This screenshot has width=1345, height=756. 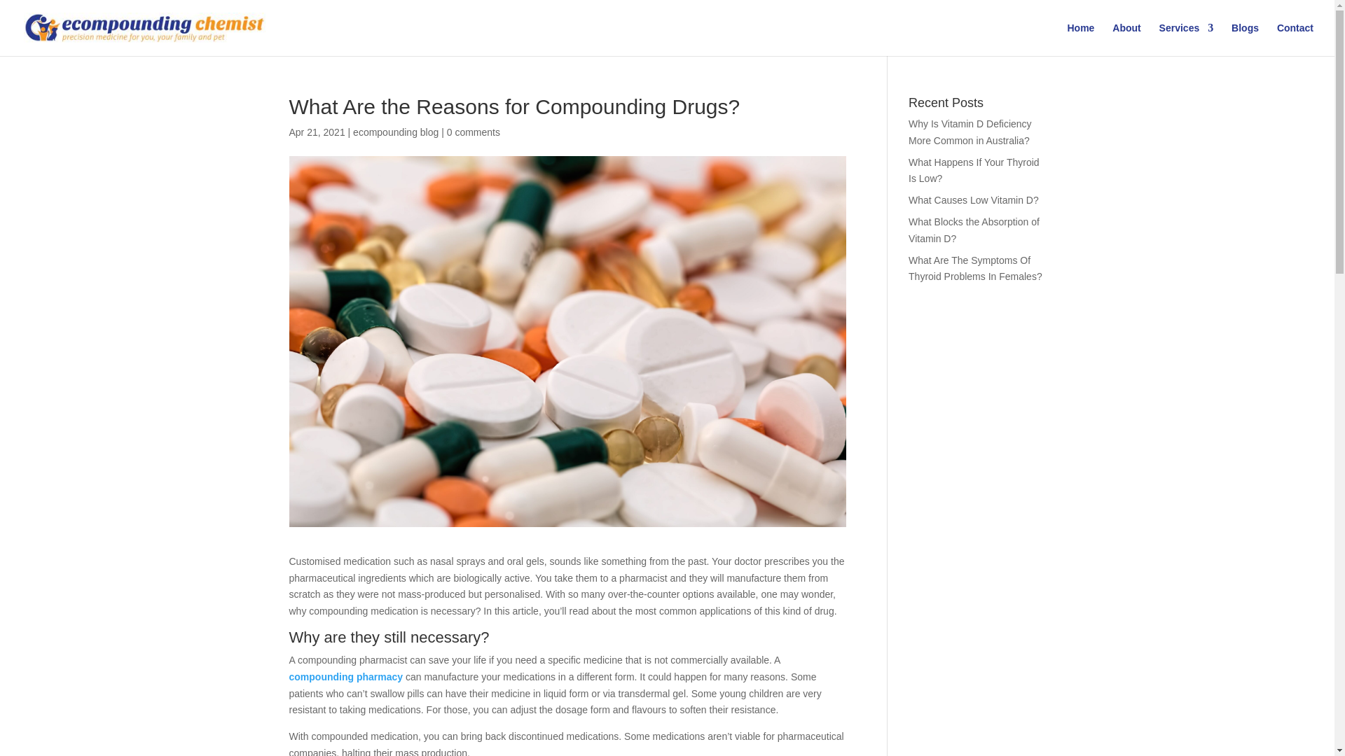 What do you see at coordinates (974, 199) in the screenshot?
I see `What Causes Low Vitamin D?` at bounding box center [974, 199].